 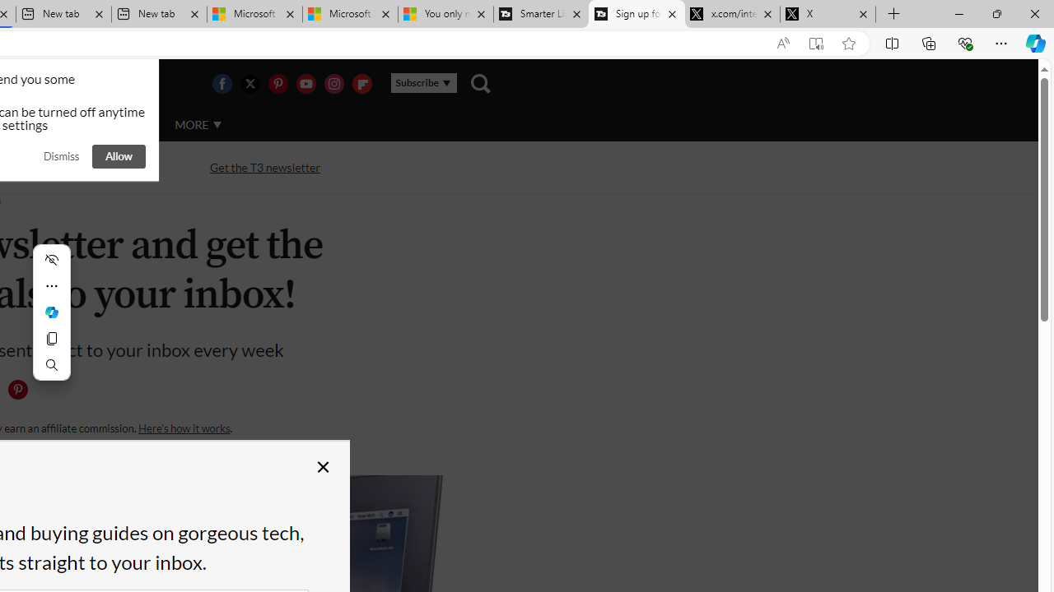 What do you see at coordinates (333, 84) in the screenshot?
I see `Visit us on Instagram` at bounding box center [333, 84].